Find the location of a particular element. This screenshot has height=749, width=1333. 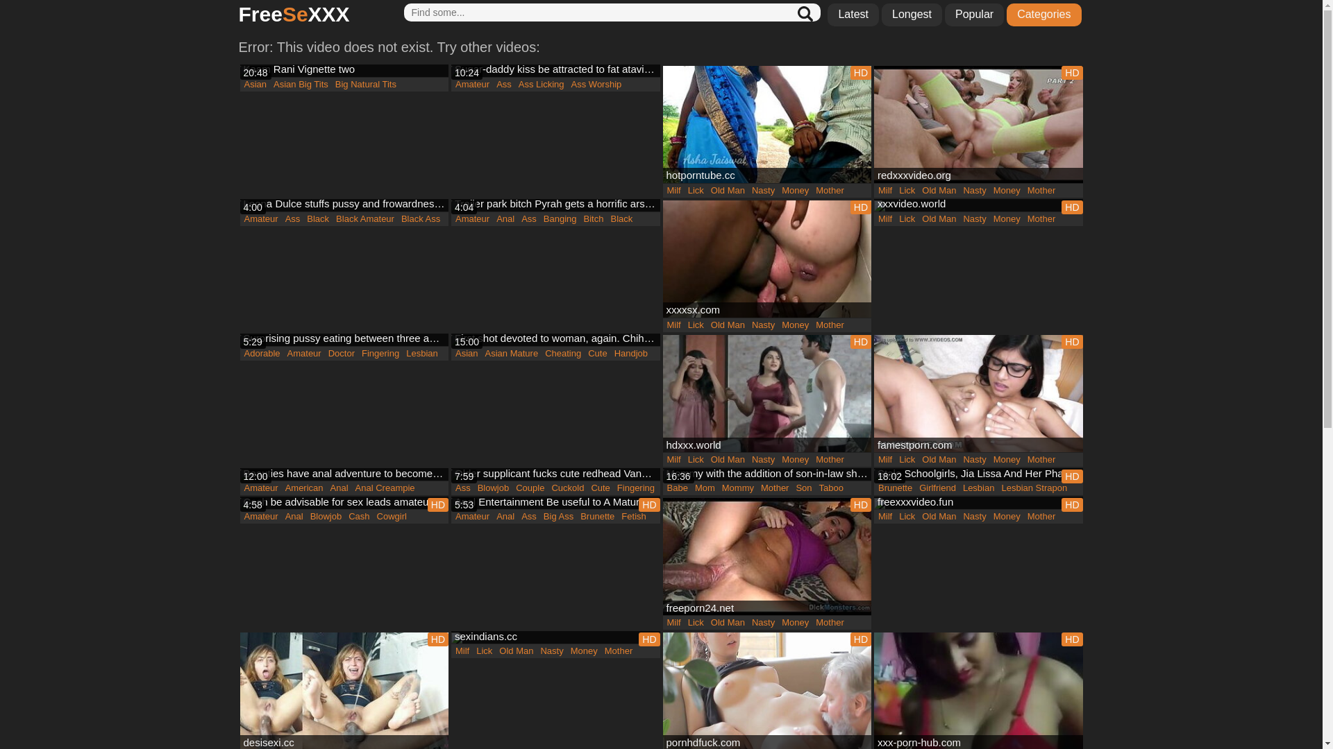

Asian is located at coordinates (255, 85).